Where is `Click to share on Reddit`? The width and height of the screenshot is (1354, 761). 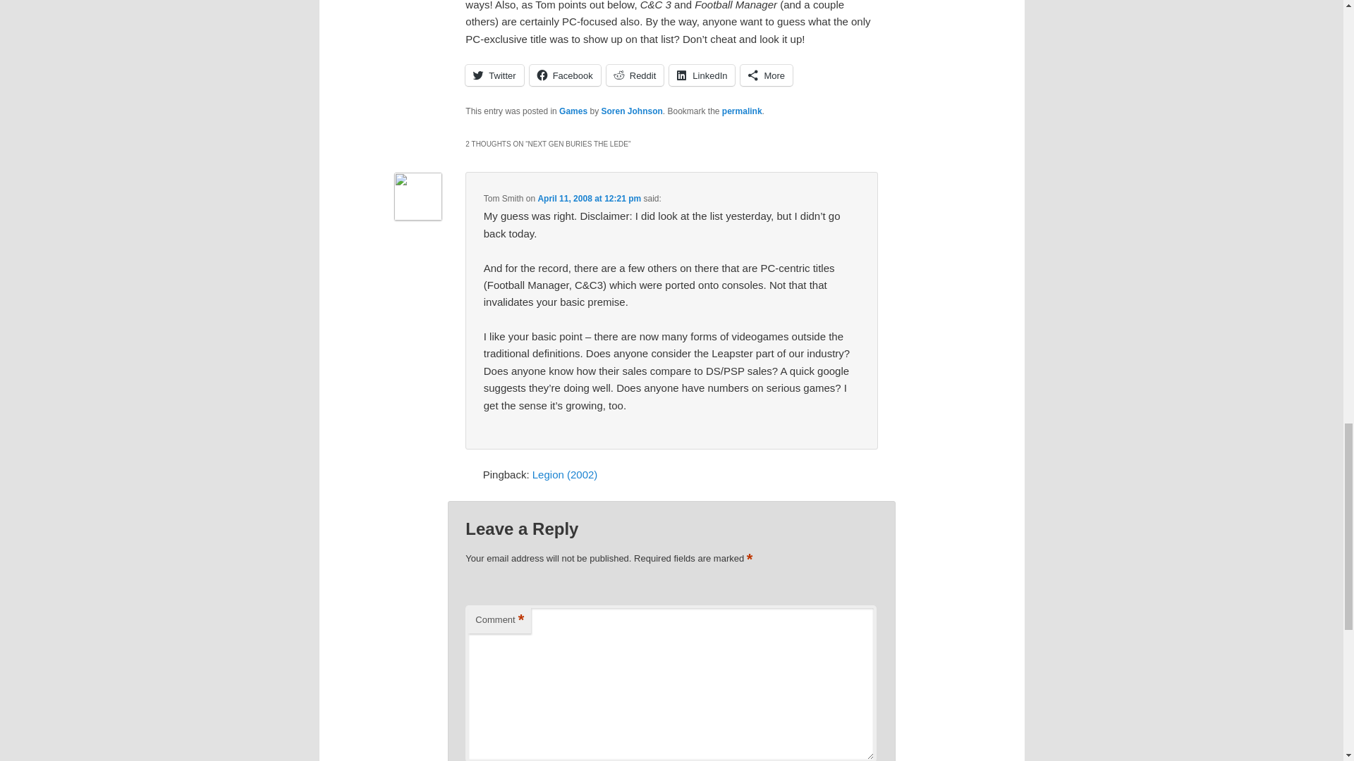
Click to share on Reddit is located at coordinates (635, 75).